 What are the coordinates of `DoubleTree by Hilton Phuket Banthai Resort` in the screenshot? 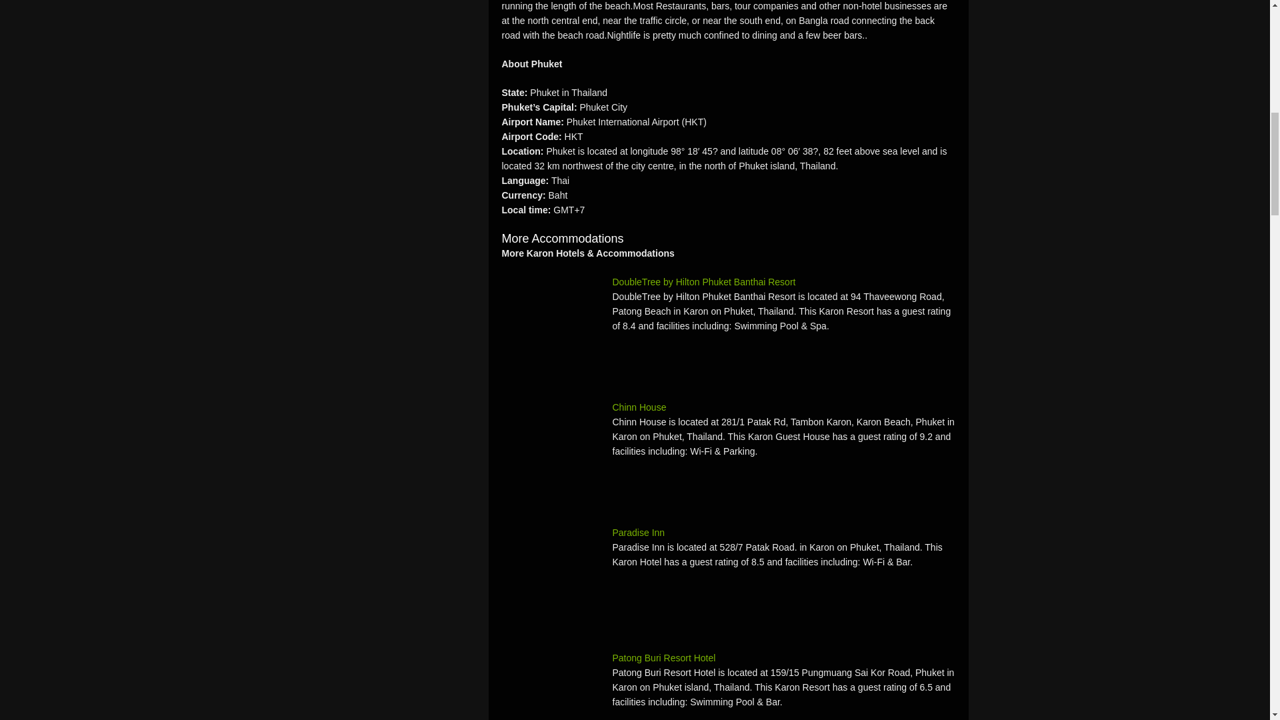 It's located at (551, 324).